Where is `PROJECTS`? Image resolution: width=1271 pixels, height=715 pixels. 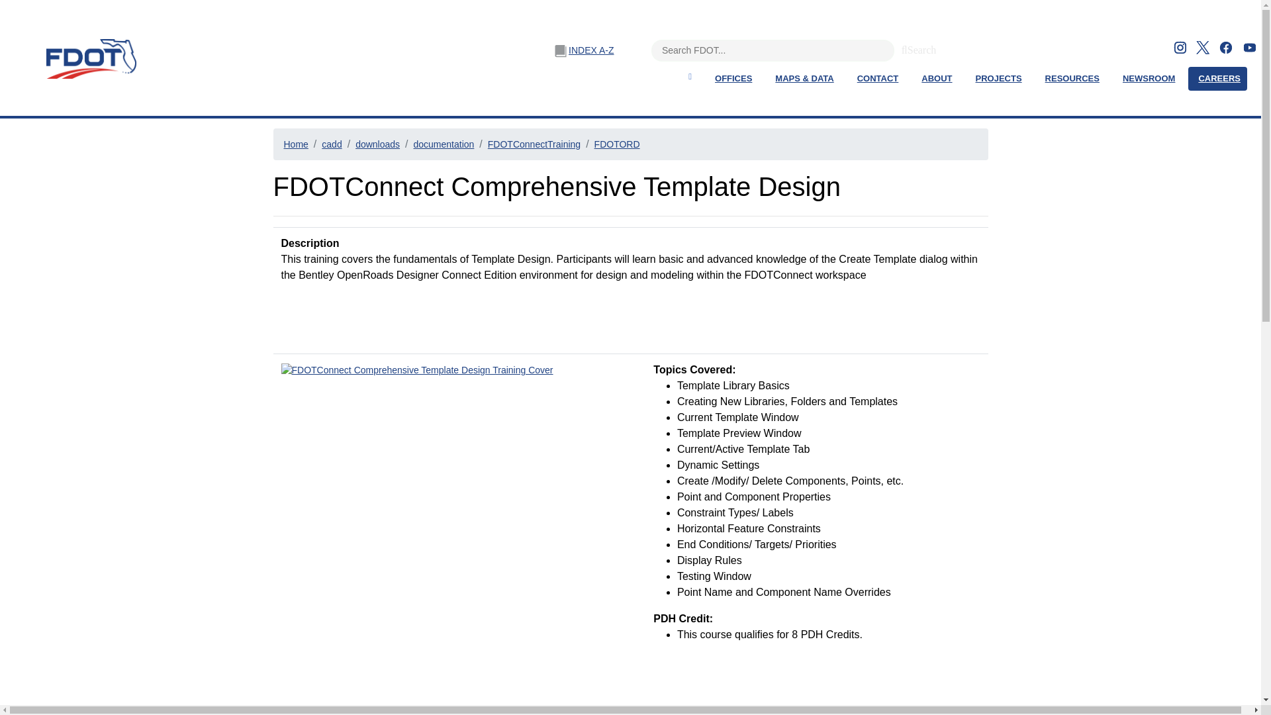
PROJECTS is located at coordinates (998, 79).